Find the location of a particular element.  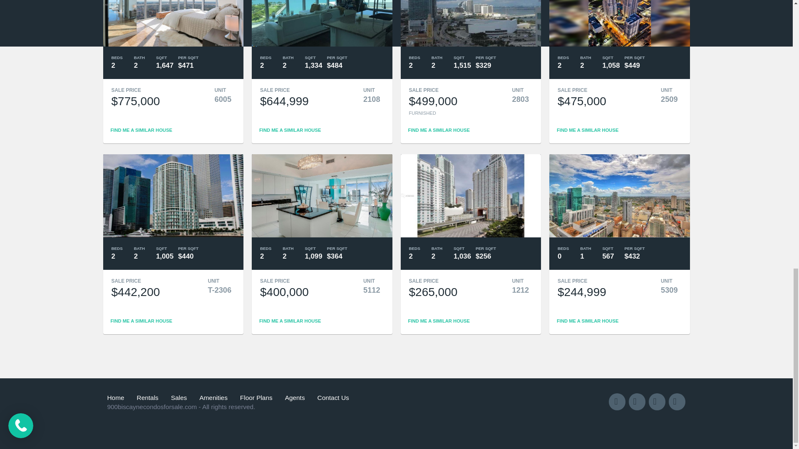

Amenities is located at coordinates (213, 397).